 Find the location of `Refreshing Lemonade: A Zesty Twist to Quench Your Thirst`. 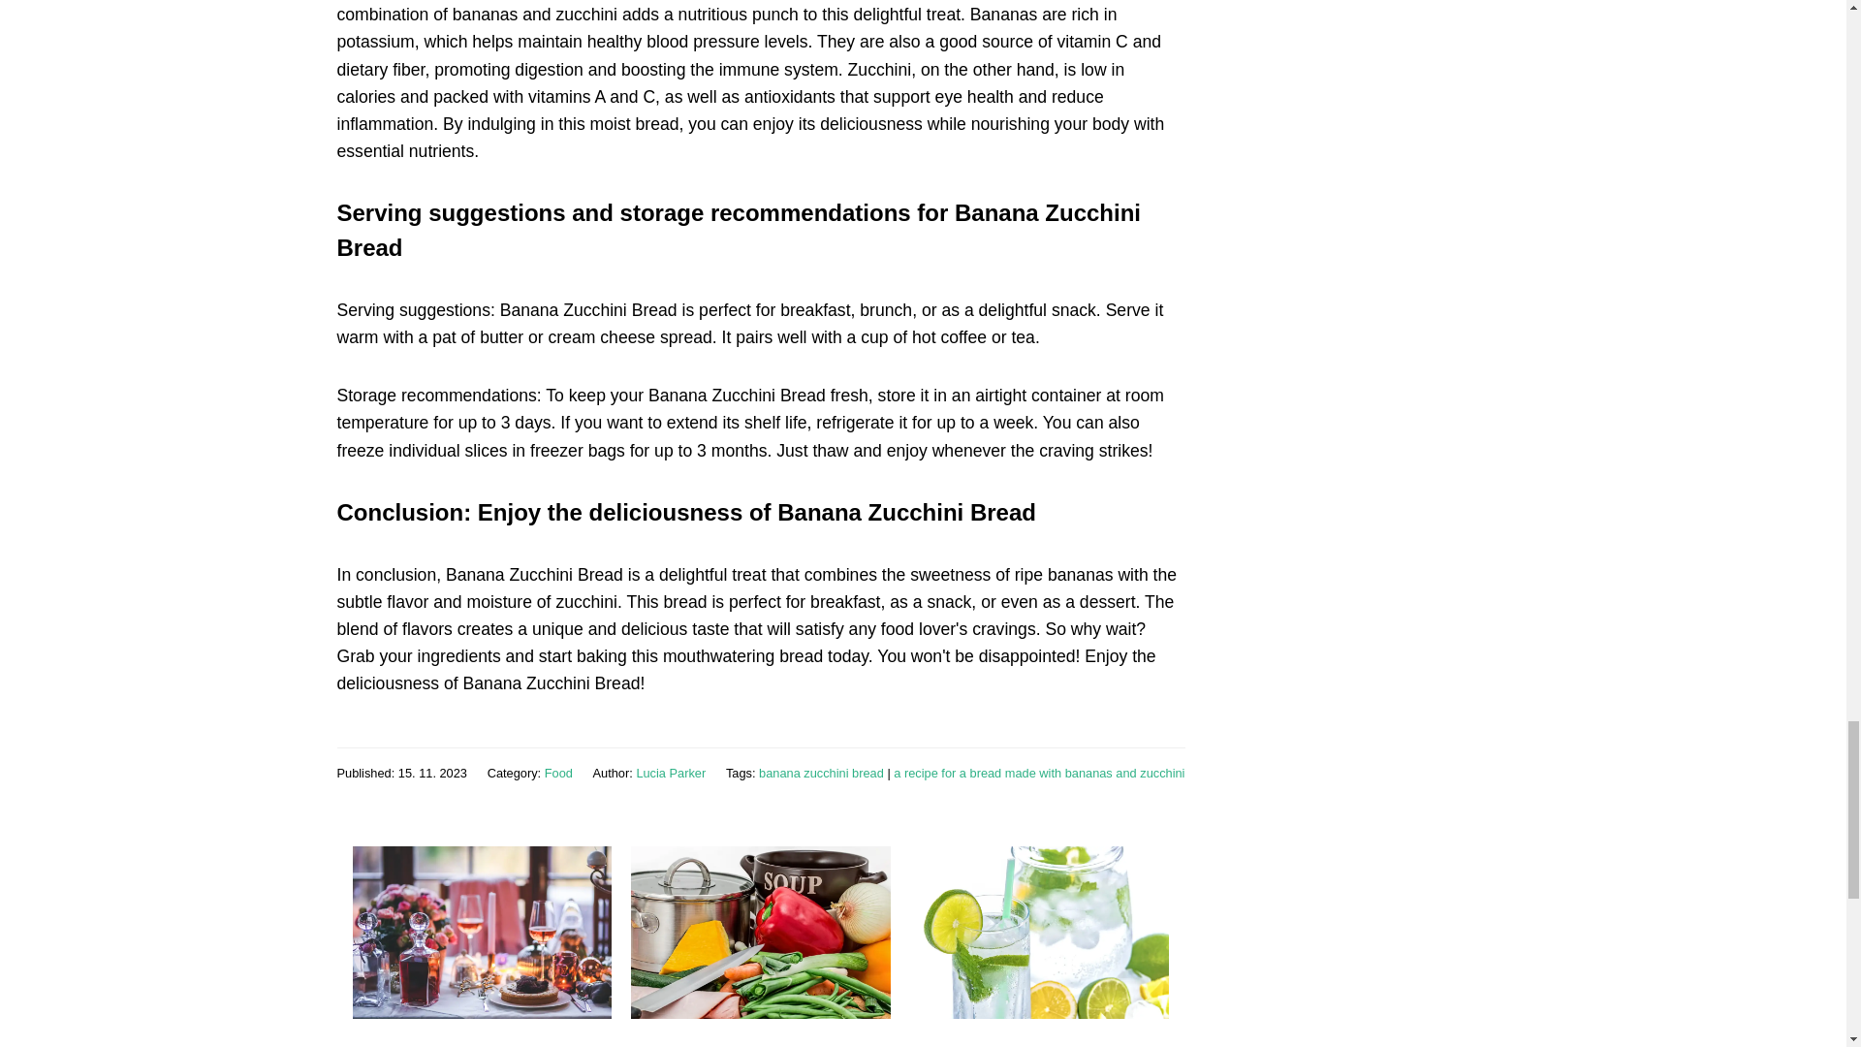

Refreshing Lemonade: A Zesty Twist to Quench Your Thirst is located at coordinates (1035, 1045).